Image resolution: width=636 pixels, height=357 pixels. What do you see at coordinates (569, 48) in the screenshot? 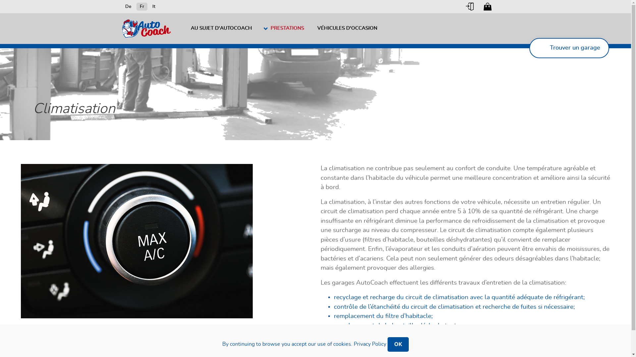
I see `Trouver un garage` at bounding box center [569, 48].